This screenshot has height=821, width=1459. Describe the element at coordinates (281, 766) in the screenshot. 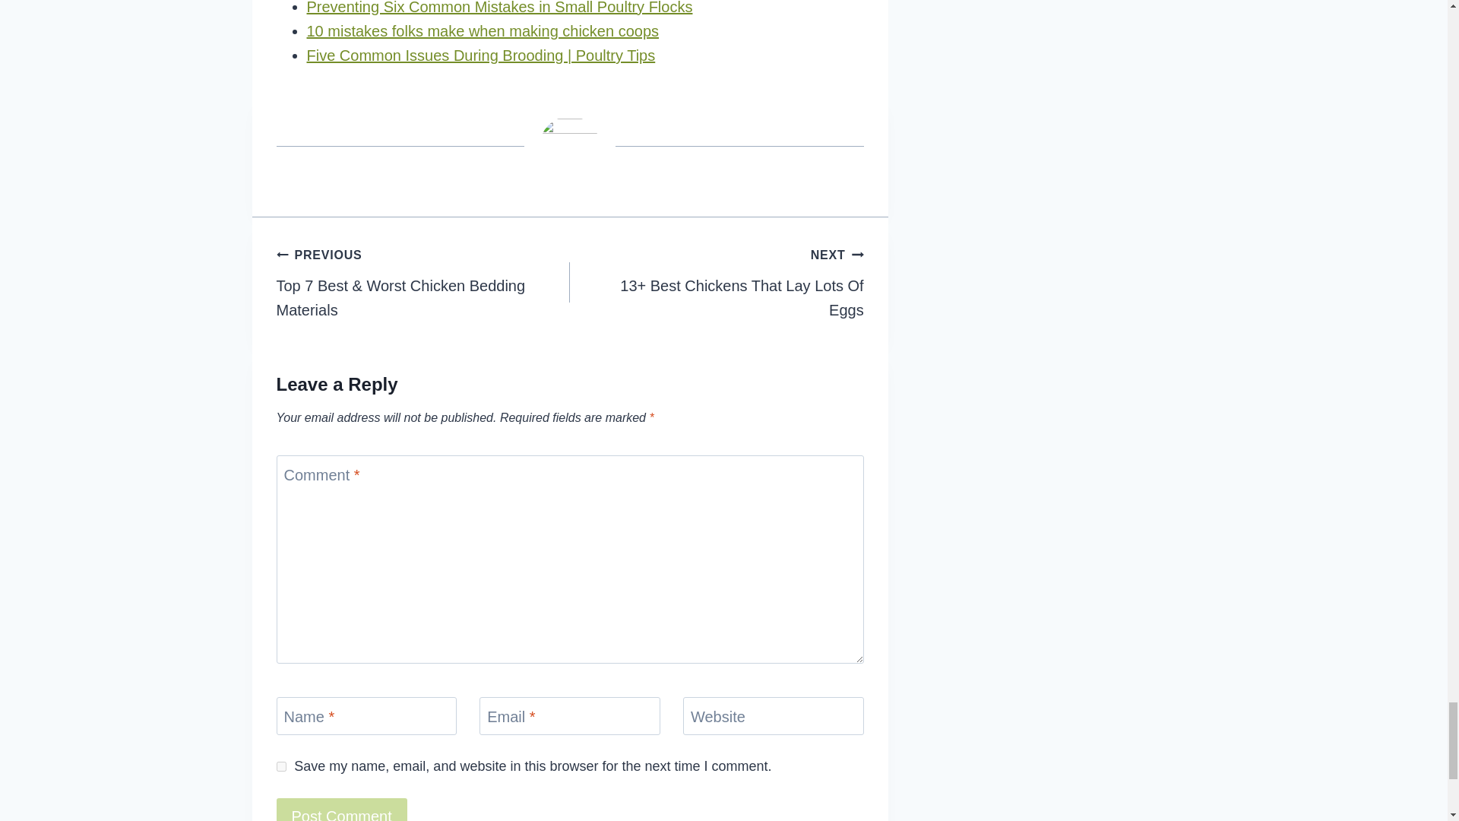

I see `yes` at that location.